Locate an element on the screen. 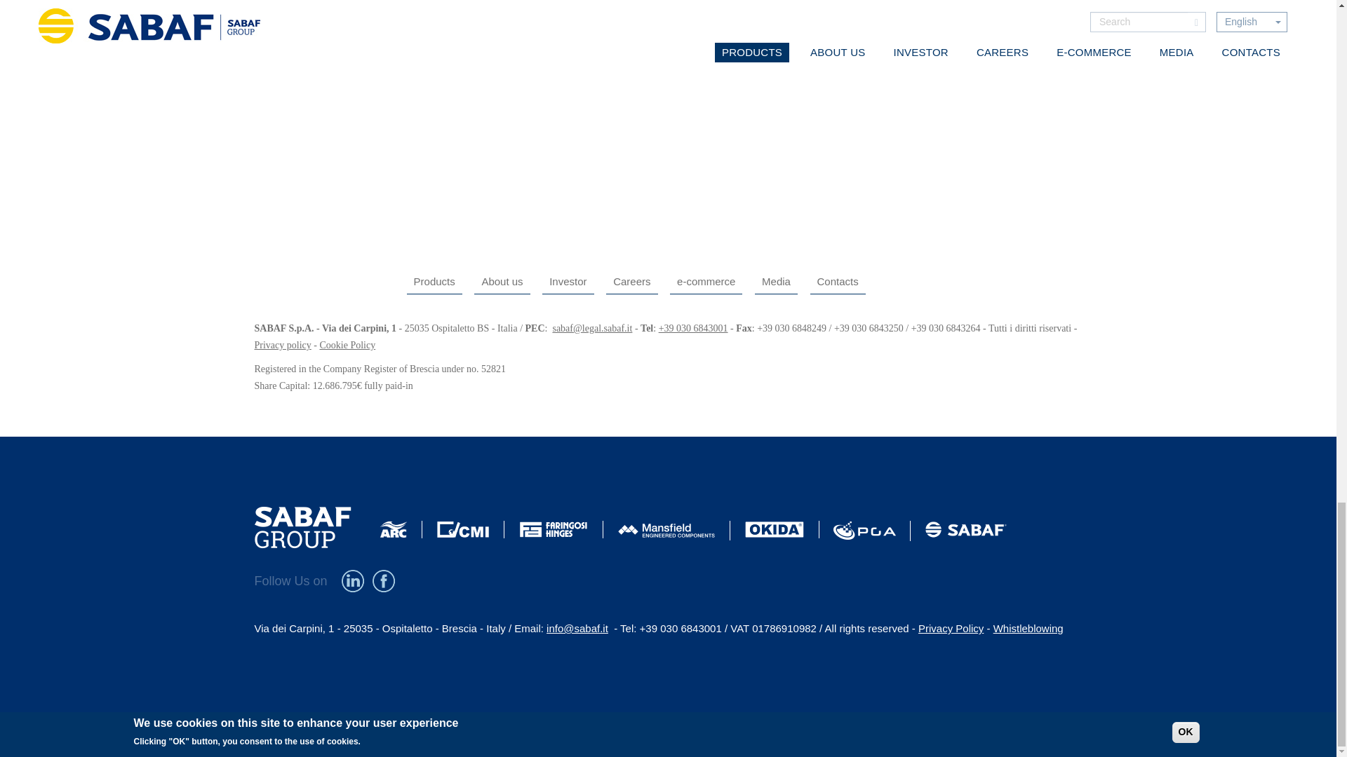  Cookie IT is located at coordinates (347, 345).